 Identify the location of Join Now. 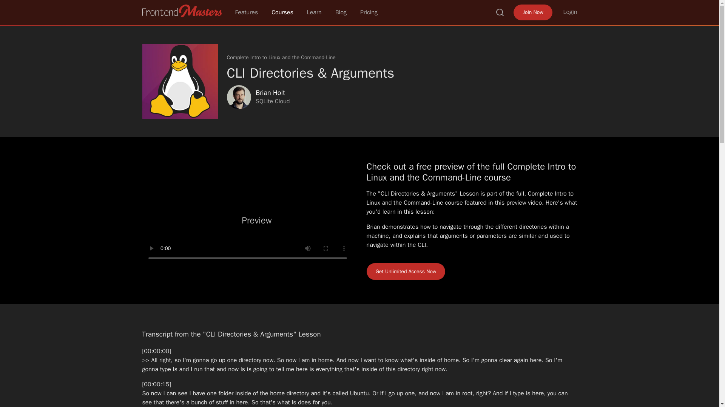
(532, 12).